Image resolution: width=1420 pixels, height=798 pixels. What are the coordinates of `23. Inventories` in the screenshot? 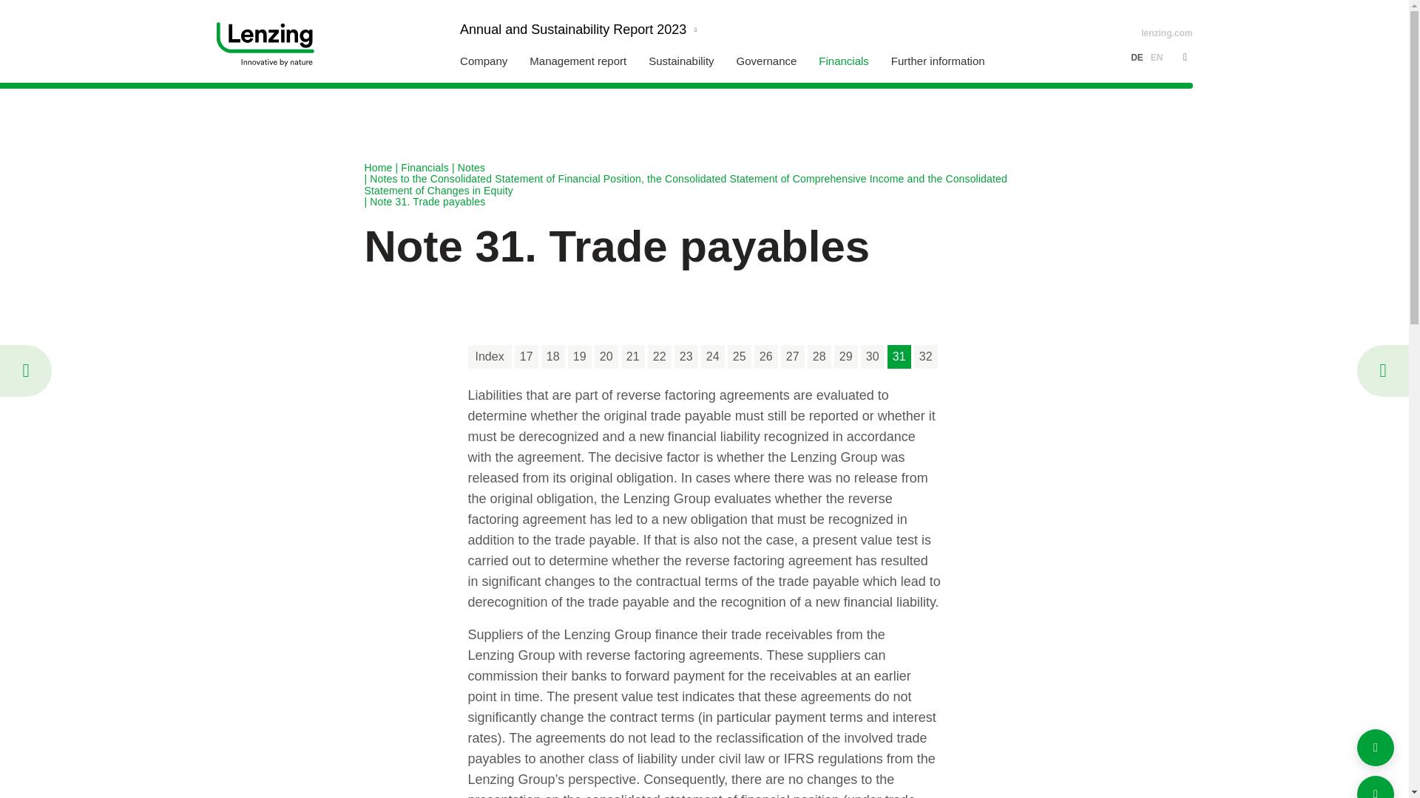 It's located at (686, 356).